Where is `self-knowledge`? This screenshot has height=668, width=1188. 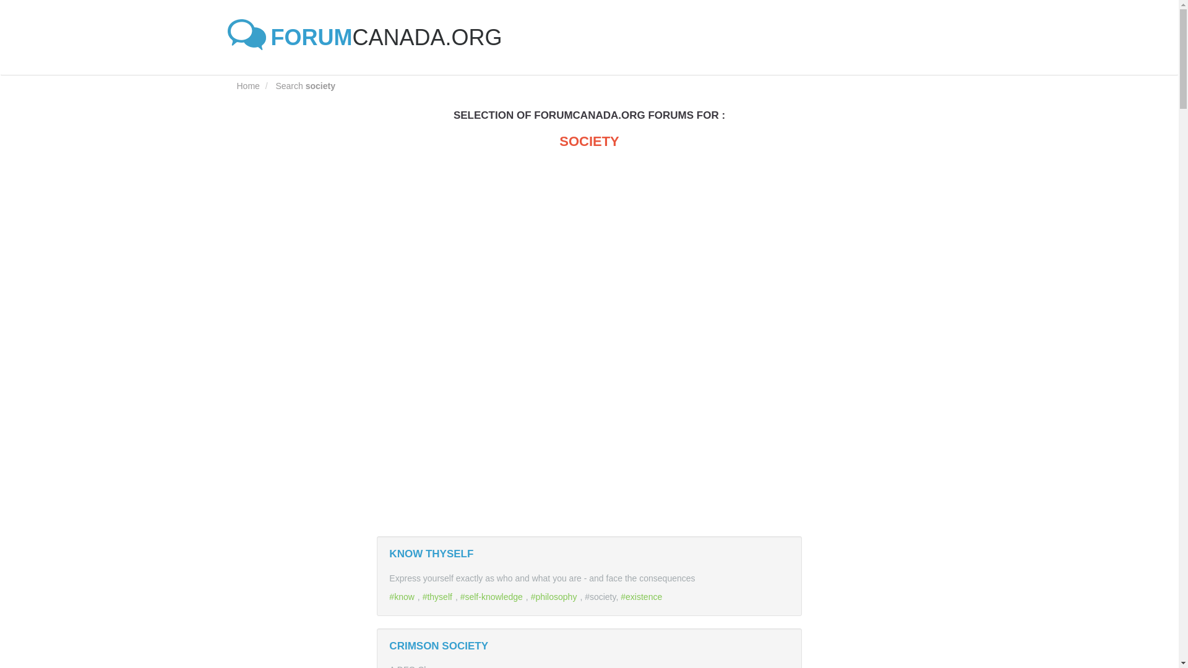 self-knowledge is located at coordinates (493, 596).